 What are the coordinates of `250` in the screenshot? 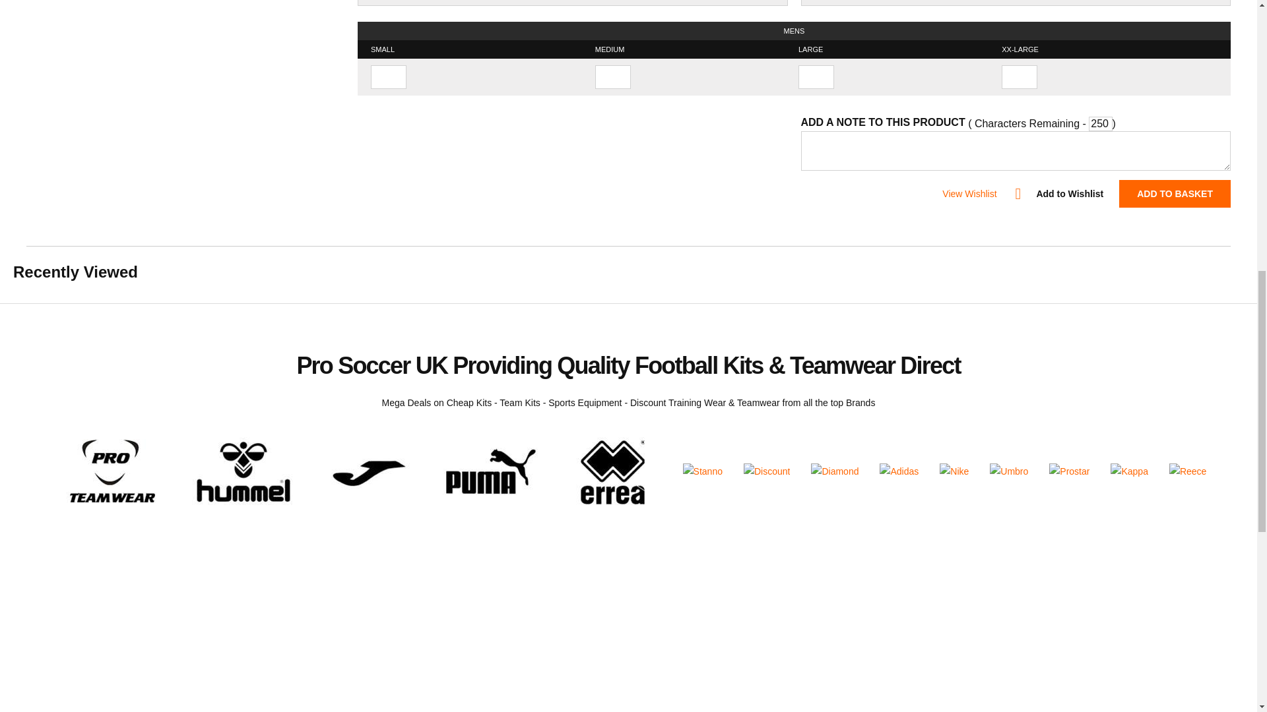 It's located at (1100, 124).